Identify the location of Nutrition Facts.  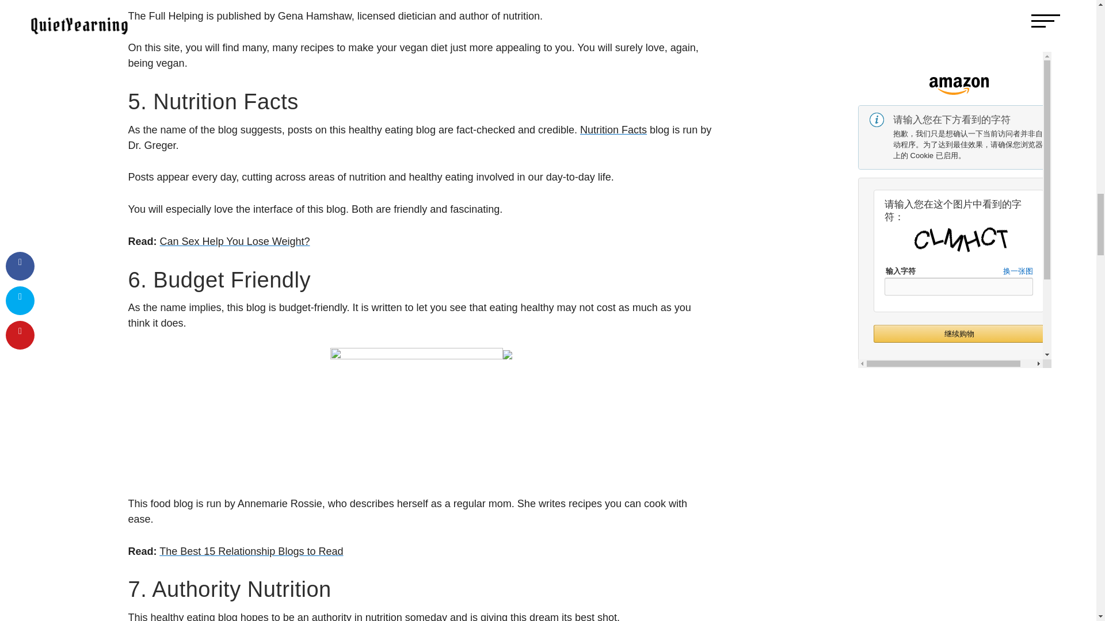
(614, 130).